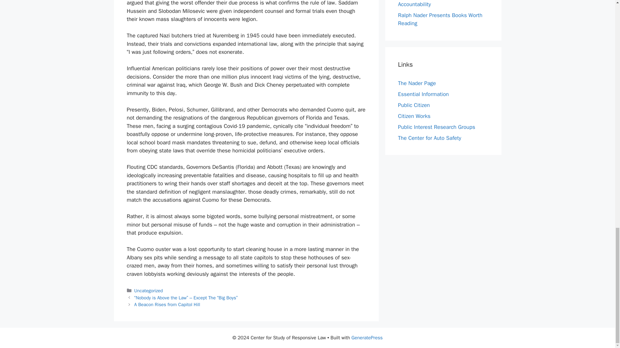  Describe the element at coordinates (414, 105) in the screenshot. I see `Public Citizen` at that location.